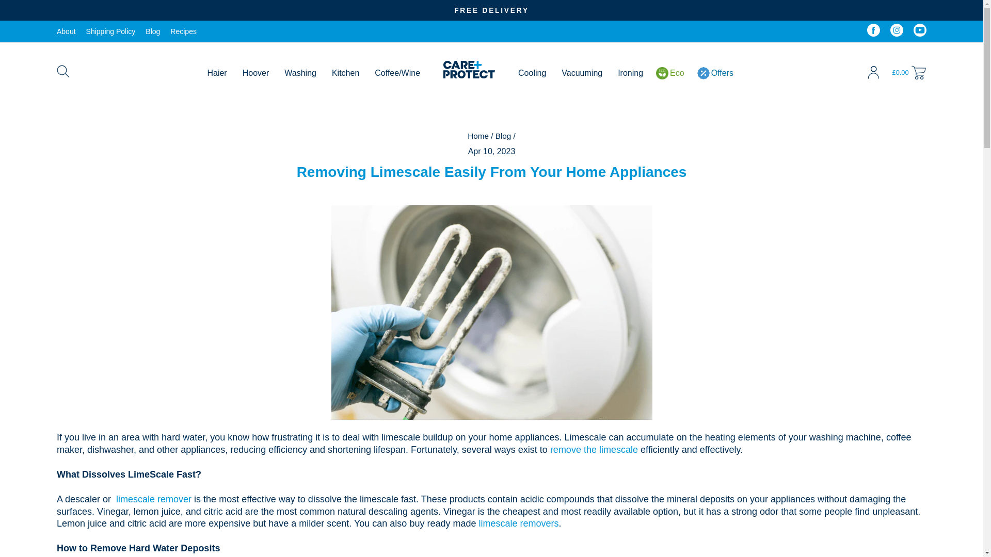  Describe the element at coordinates (920, 31) in the screenshot. I see `MyCarePlusProtect on YouTube` at that location.